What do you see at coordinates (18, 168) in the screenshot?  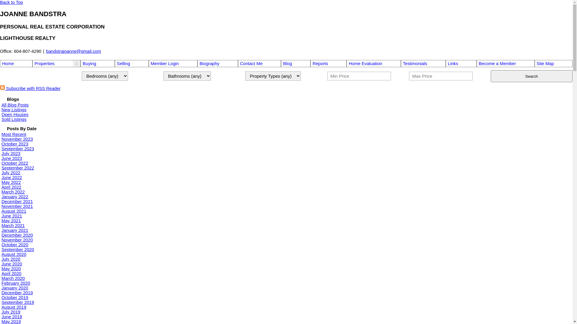 I see `September 2022` at bounding box center [18, 168].